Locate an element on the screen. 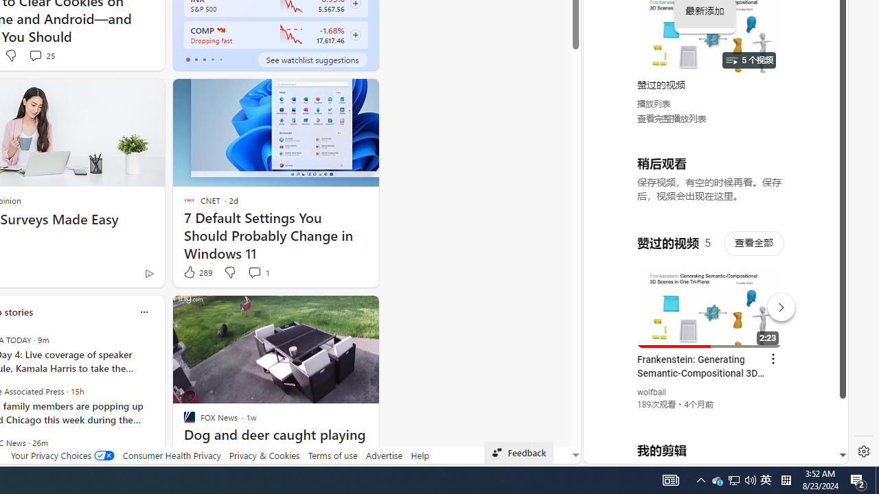 The height and width of the screenshot is (494, 879). Terms of use is located at coordinates (332, 455).